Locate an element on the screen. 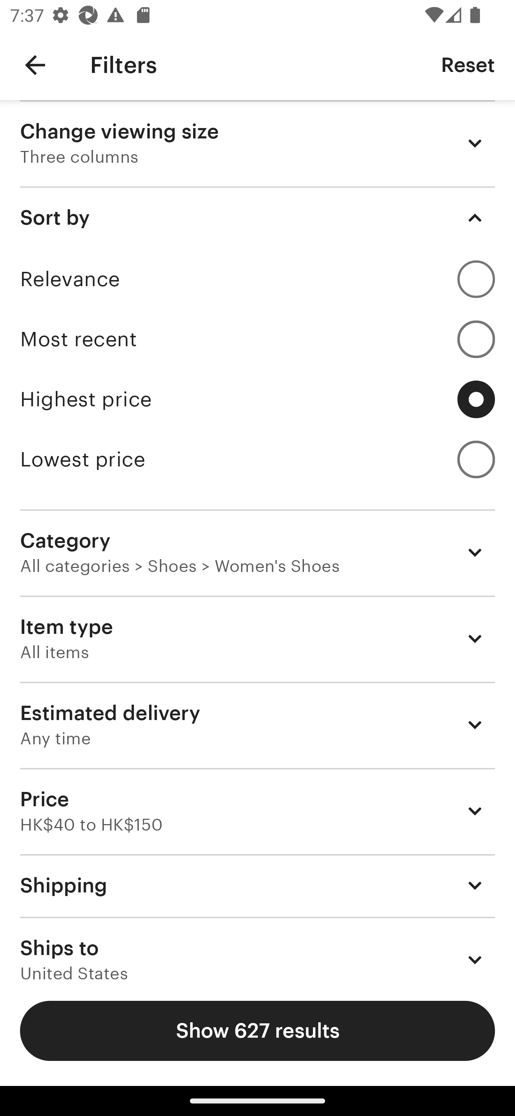 The height and width of the screenshot is (1116, 515). Price HK$40 to HK$150 is located at coordinates (257, 811).